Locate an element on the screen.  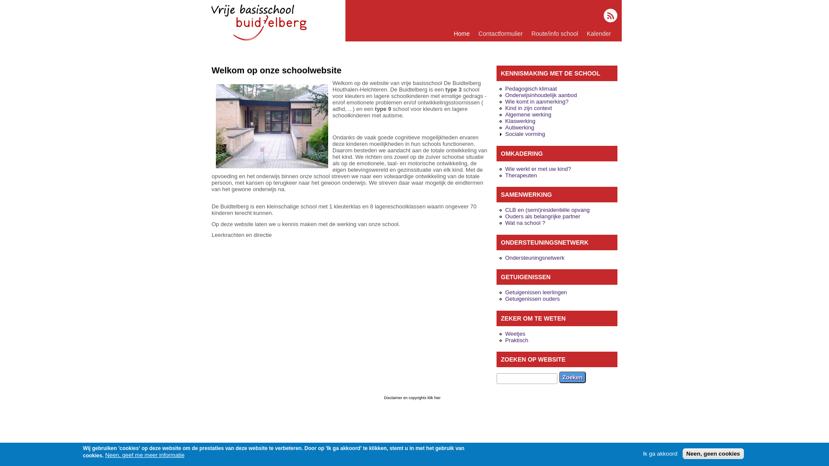
Klaswerking is located at coordinates (520, 121).